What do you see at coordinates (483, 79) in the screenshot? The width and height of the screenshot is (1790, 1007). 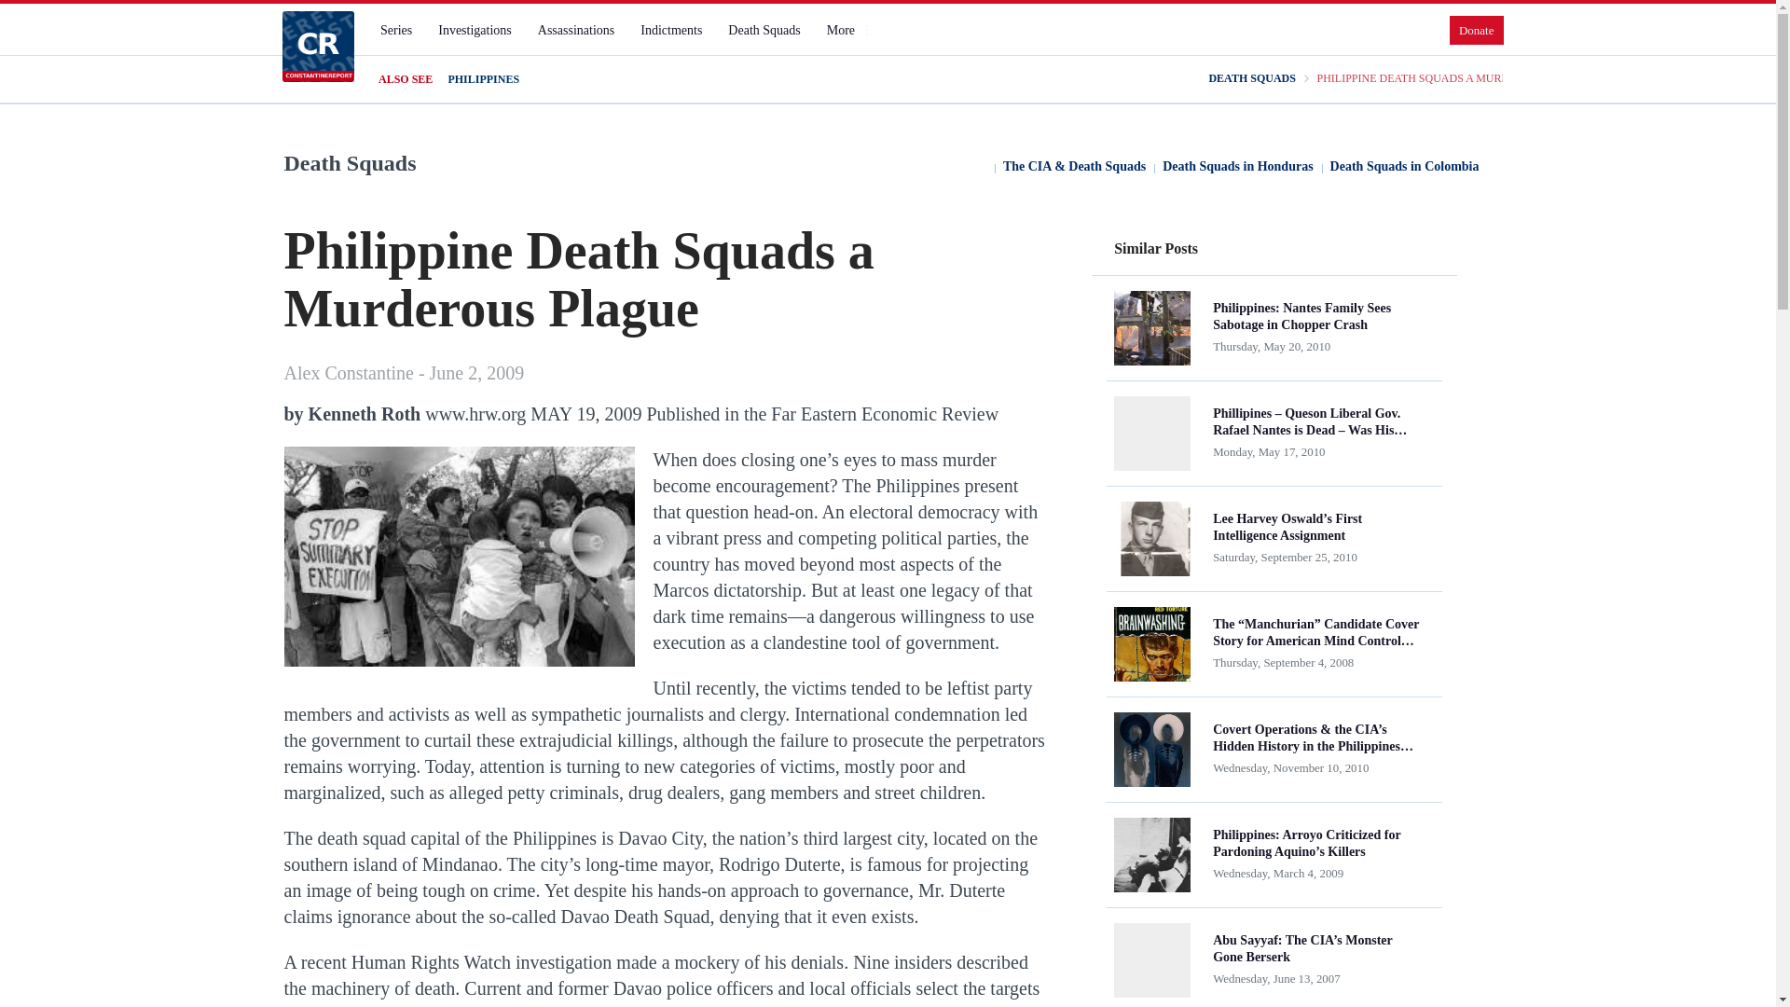 I see `PHILIPPINES` at bounding box center [483, 79].